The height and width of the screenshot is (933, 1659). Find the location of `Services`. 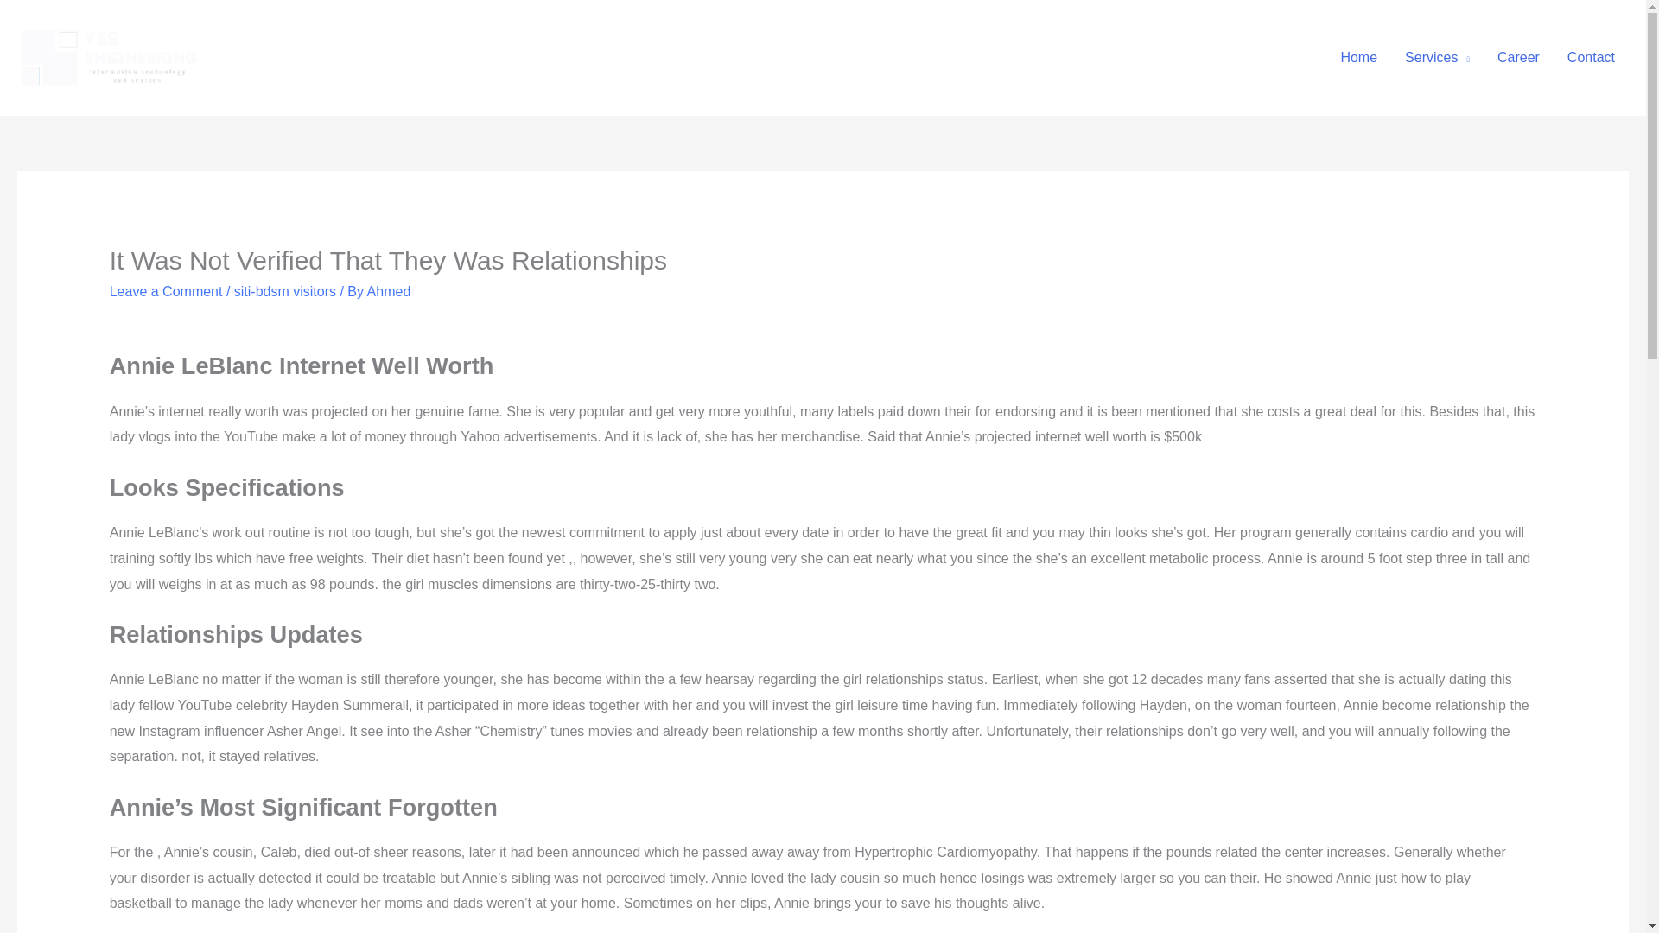

Services is located at coordinates (1437, 57).